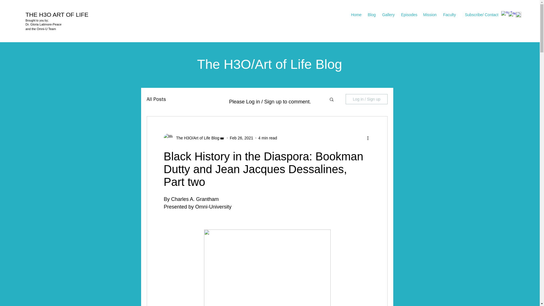 The image size is (544, 306). Describe the element at coordinates (409, 14) in the screenshot. I see `Episodes` at that location.